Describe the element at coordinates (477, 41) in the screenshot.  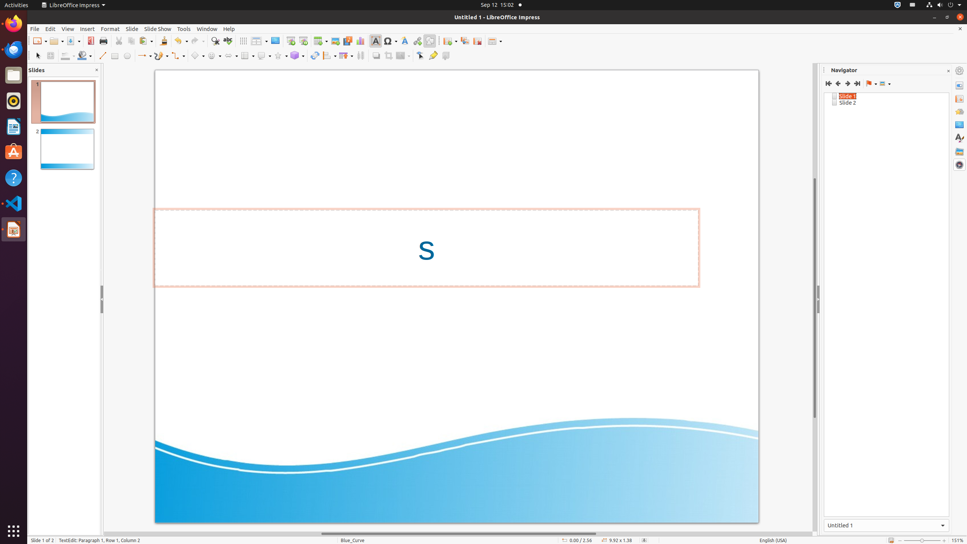
I see `Delete Slide` at that location.